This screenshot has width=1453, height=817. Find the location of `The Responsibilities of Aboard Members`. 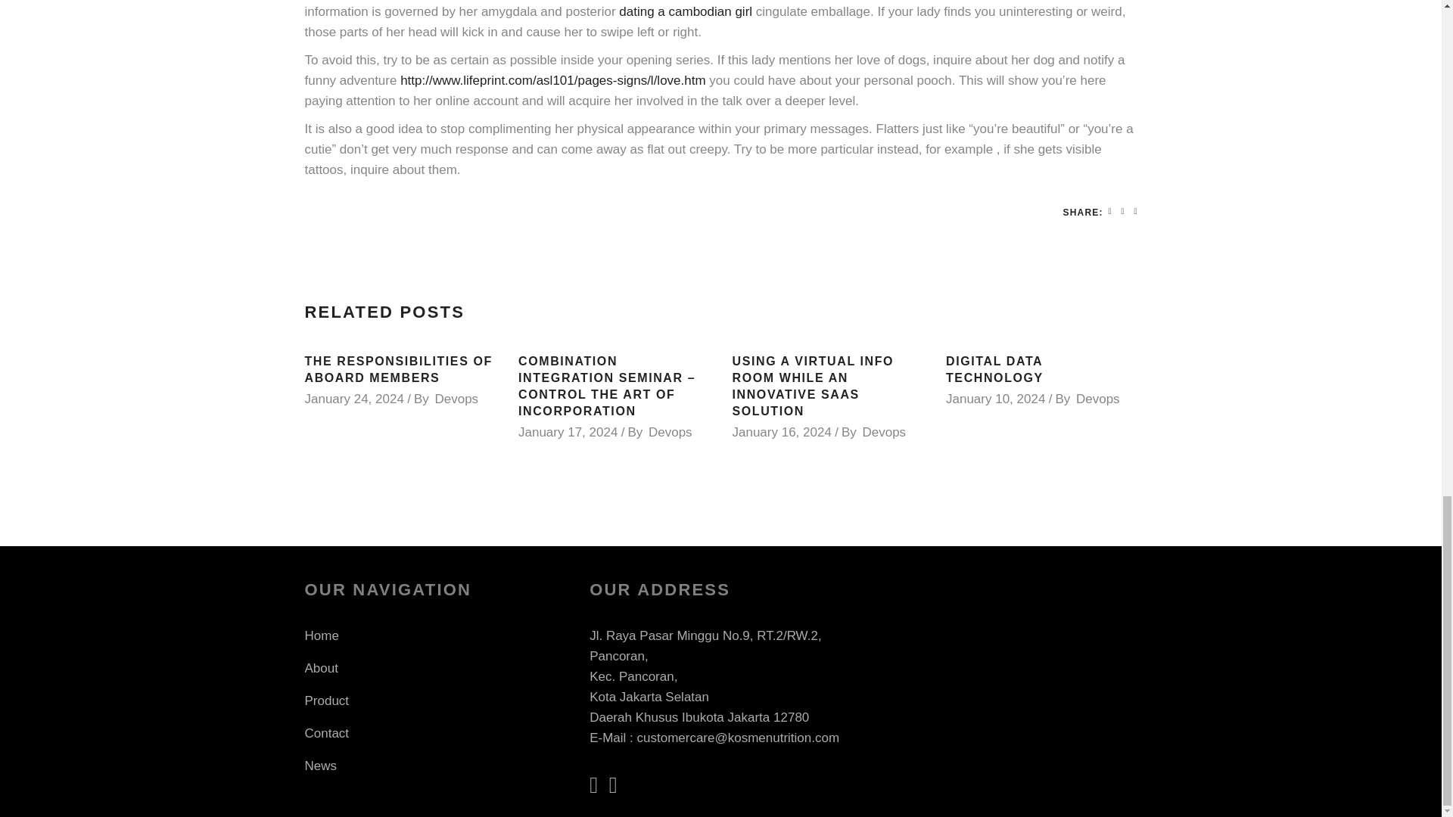

The Responsibilities of Aboard Members is located at coordinates (398, 369).